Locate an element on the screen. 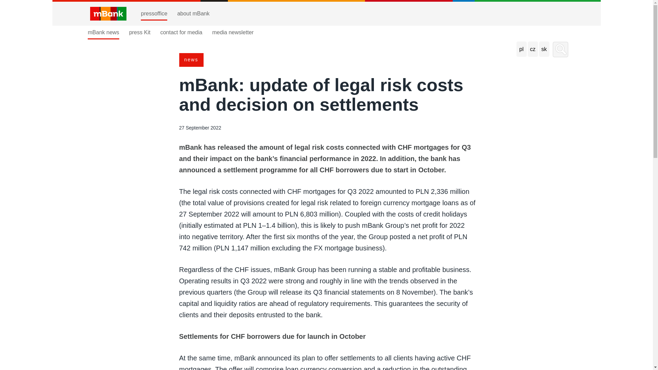 Image resolution: width=658 pixels, height=370 pixels. Media newsletter is located at coordinates (232, 32).